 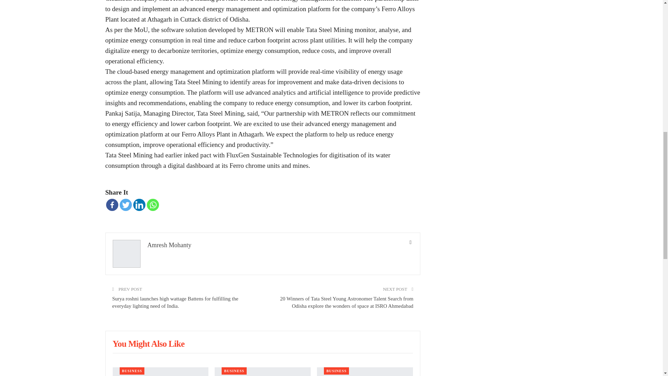 What do you see at coordinates (125, 205) in the screenshot?
I see `Twitter` at bounding box center [125, 205].